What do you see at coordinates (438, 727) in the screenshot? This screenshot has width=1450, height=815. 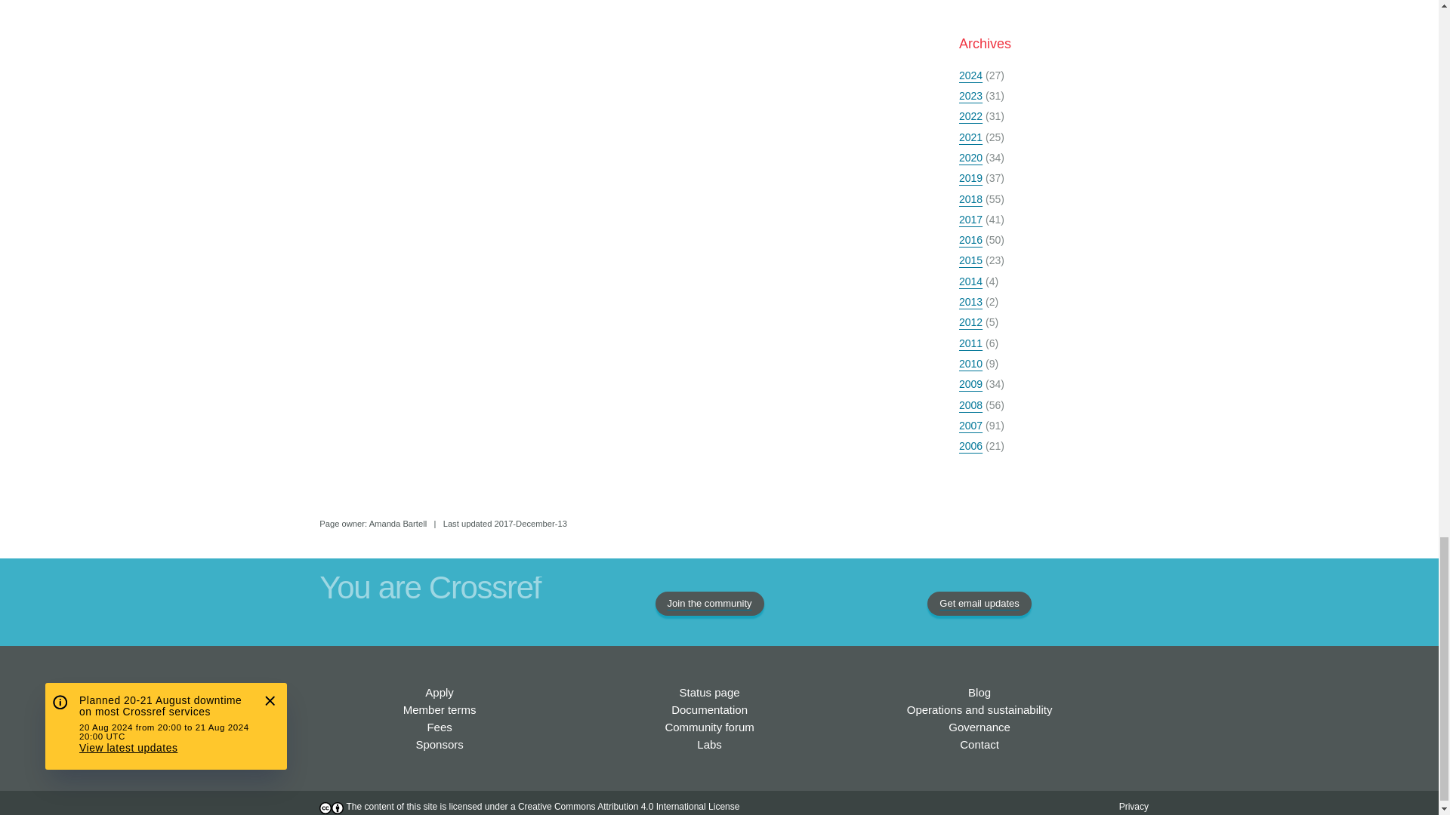 I see `Fees` at bounding box center [438, 727].